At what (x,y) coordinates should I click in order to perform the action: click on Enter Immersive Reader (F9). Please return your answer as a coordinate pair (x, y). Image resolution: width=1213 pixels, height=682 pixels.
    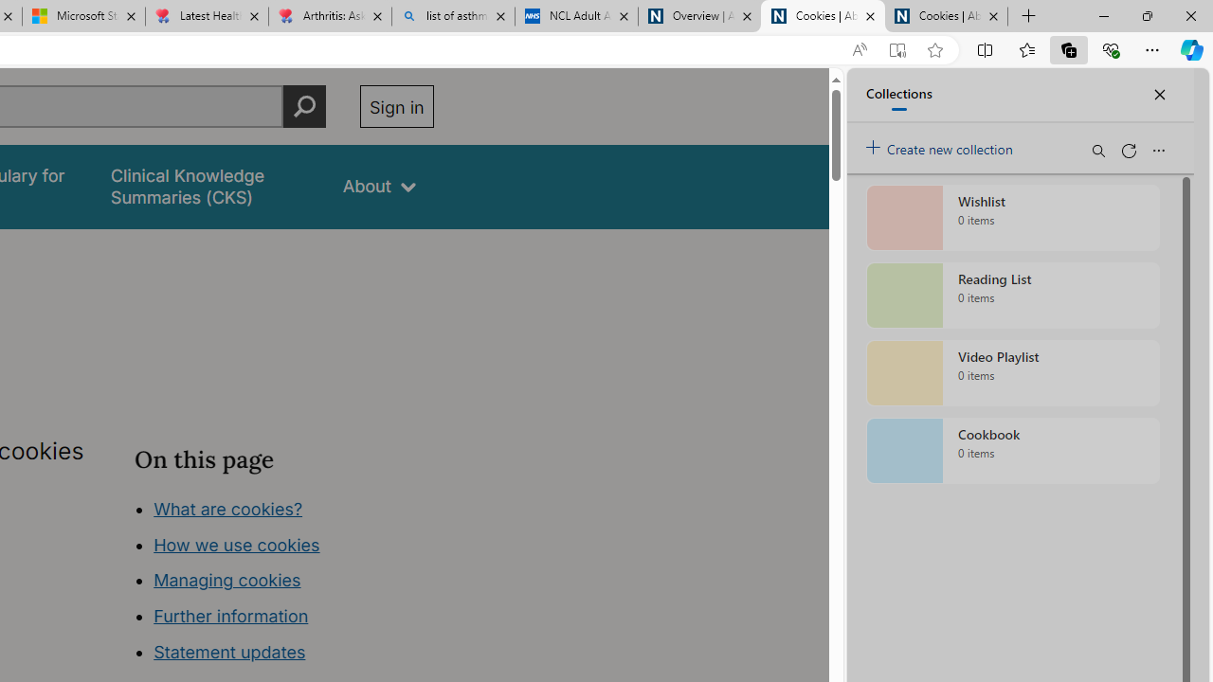
    Looking at the image, I should click on (896, 50).